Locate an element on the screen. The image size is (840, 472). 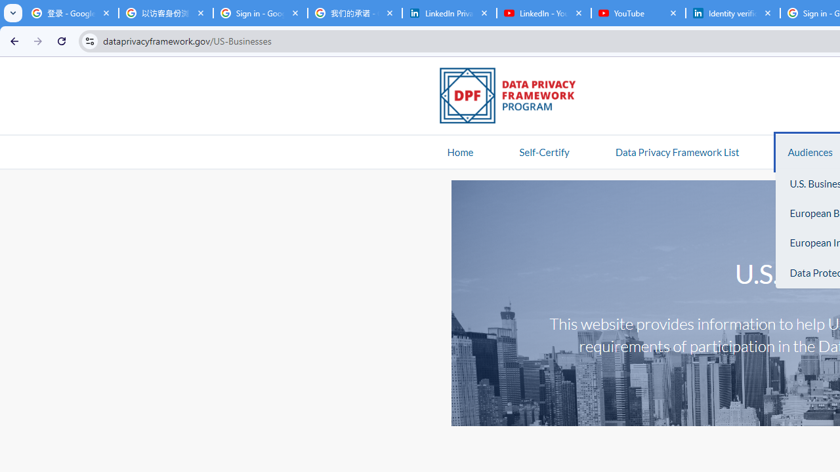
YouTube is located at coordinates (638, 13).